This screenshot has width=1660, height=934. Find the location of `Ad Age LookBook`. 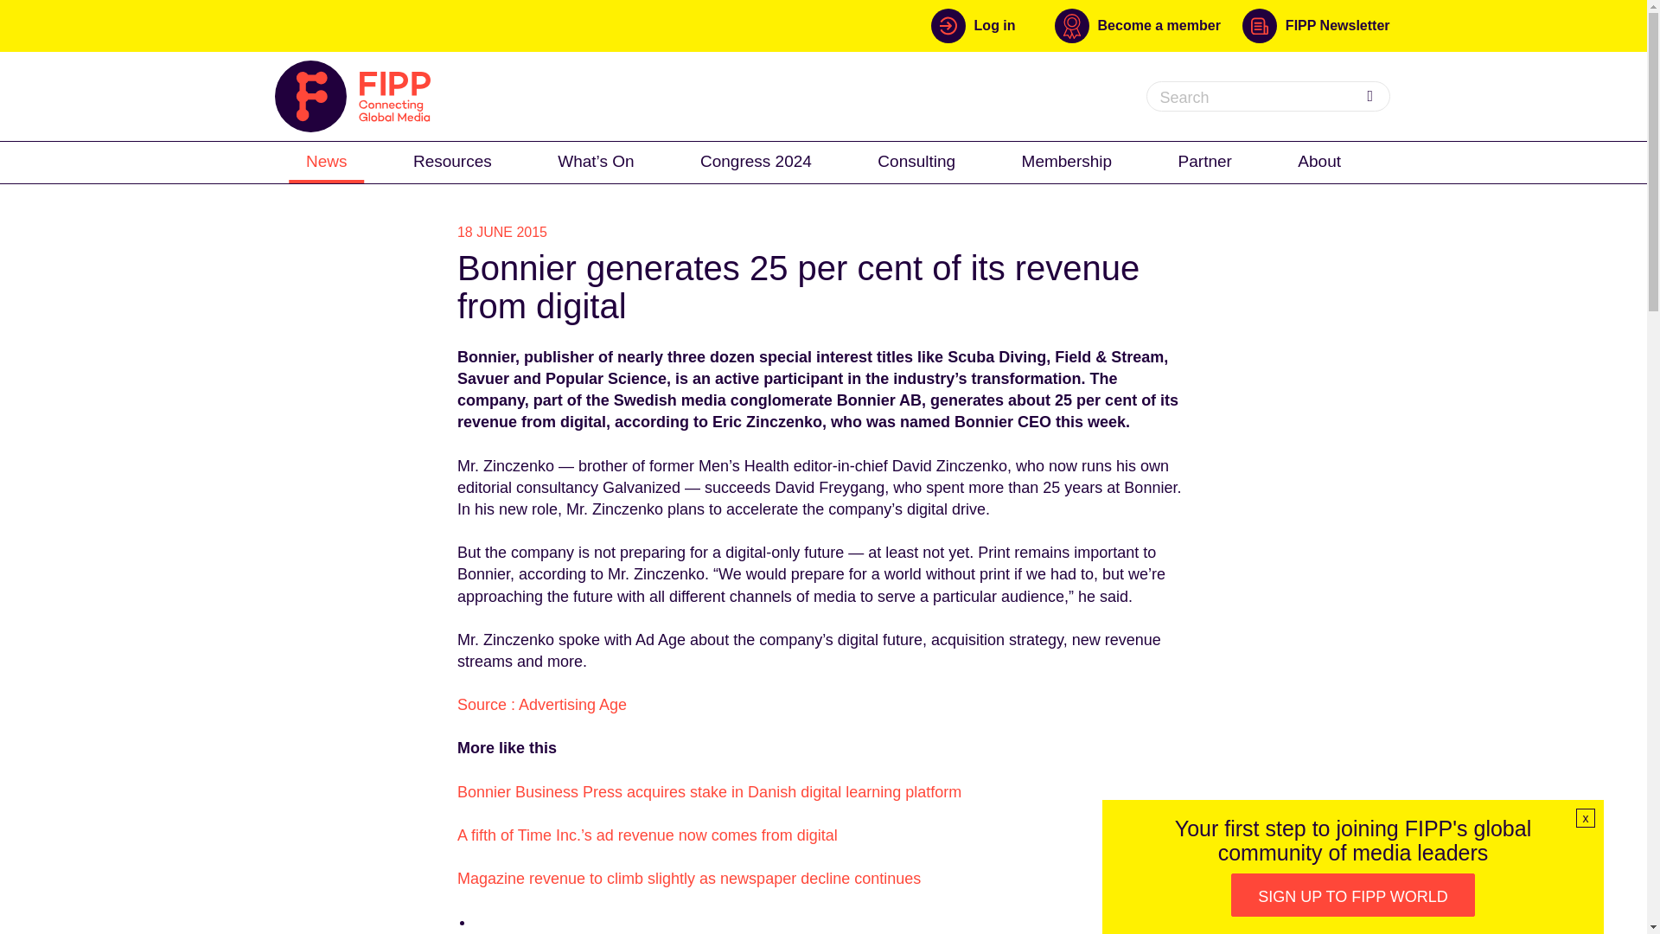

Ad Age LookBook is located at coordinates (606, 379).